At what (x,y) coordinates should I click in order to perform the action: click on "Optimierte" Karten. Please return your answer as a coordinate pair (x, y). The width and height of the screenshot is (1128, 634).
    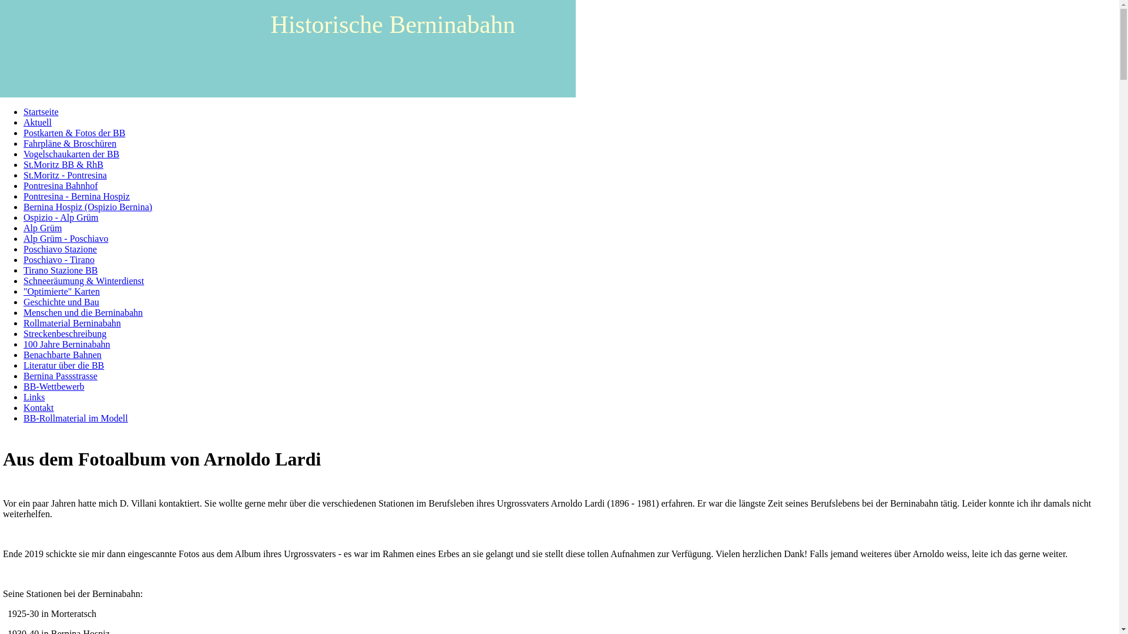
    Looking at the image, I should click on (62, 291).